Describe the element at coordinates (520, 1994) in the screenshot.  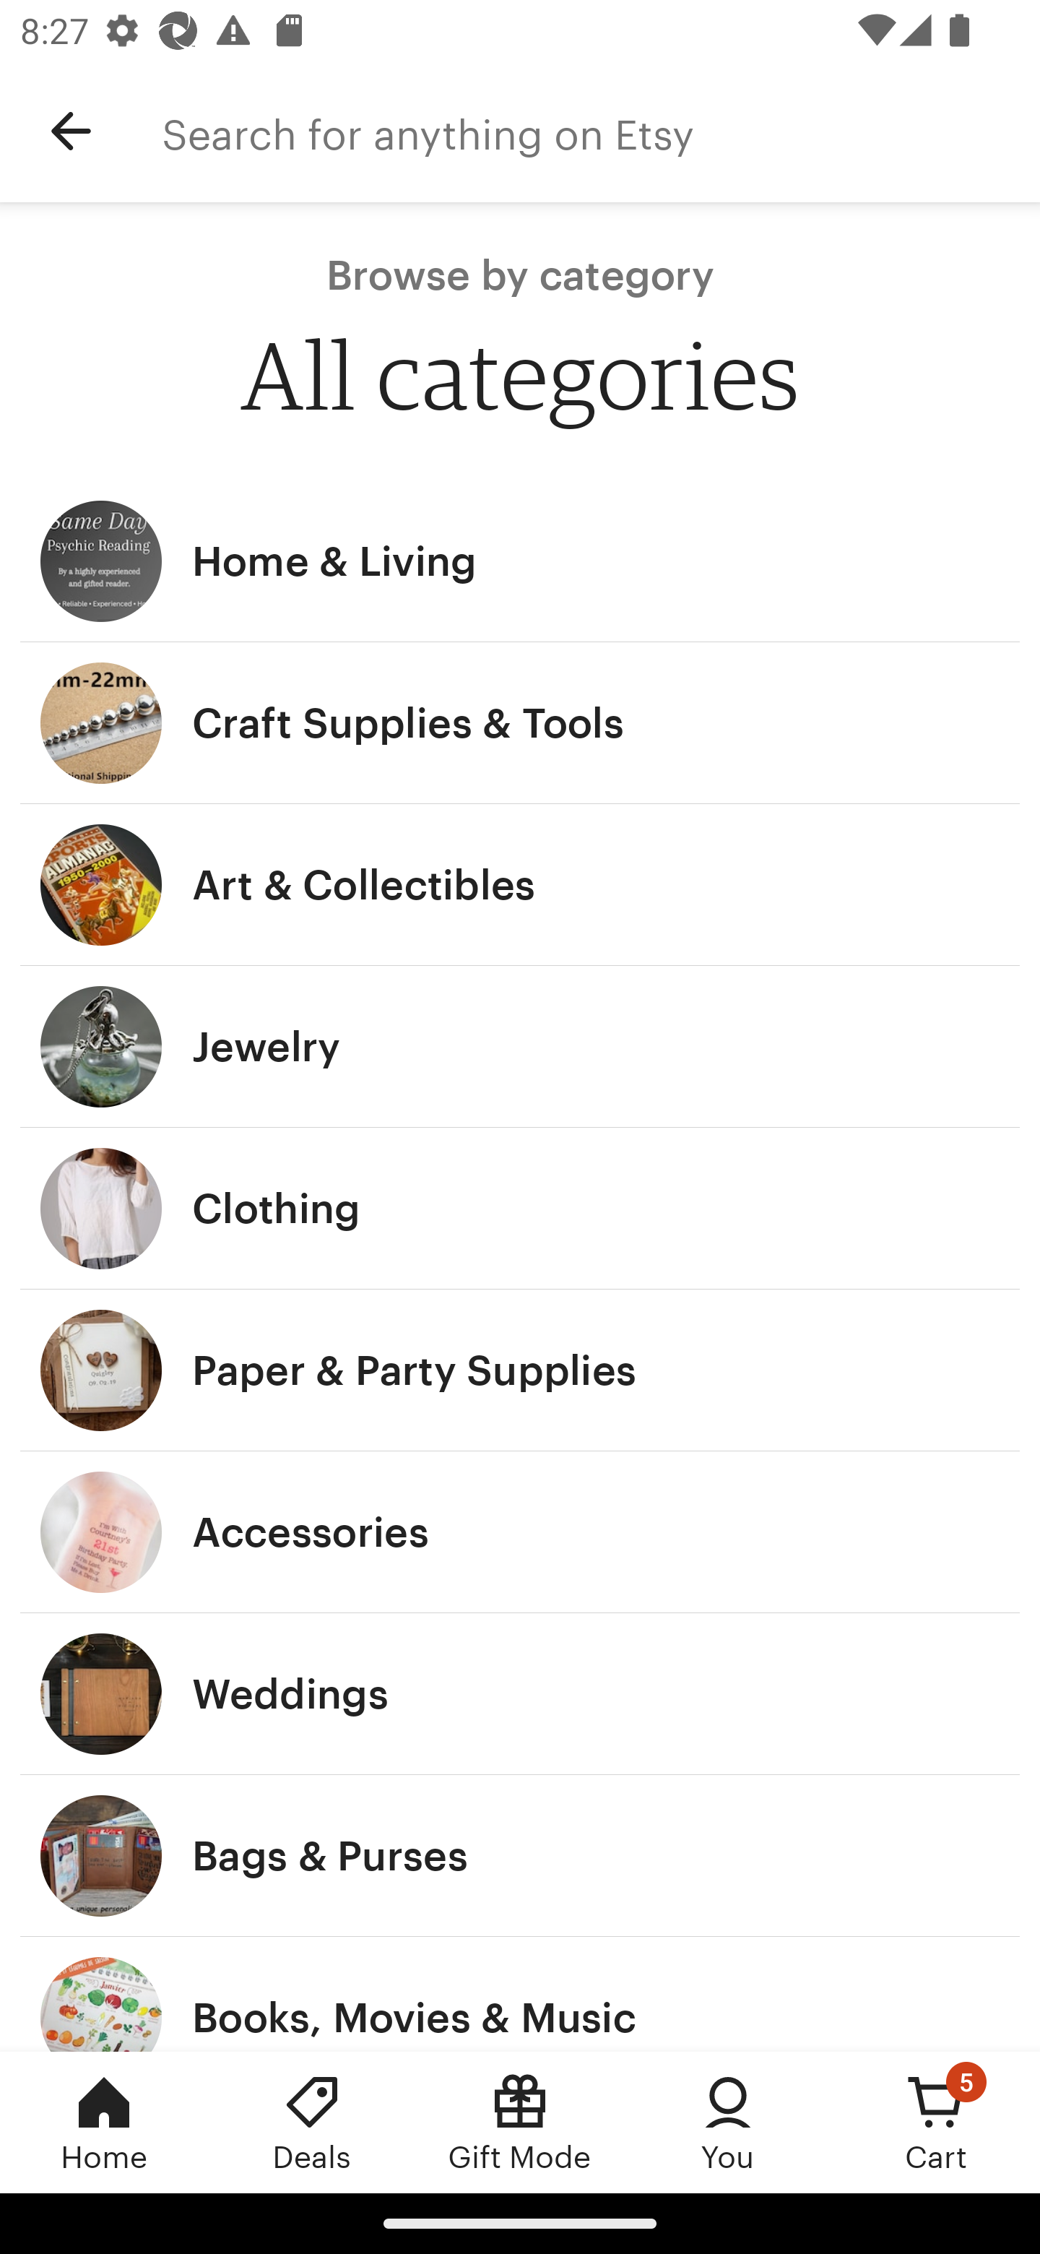
I see `Books, Movies & Music` at that location.